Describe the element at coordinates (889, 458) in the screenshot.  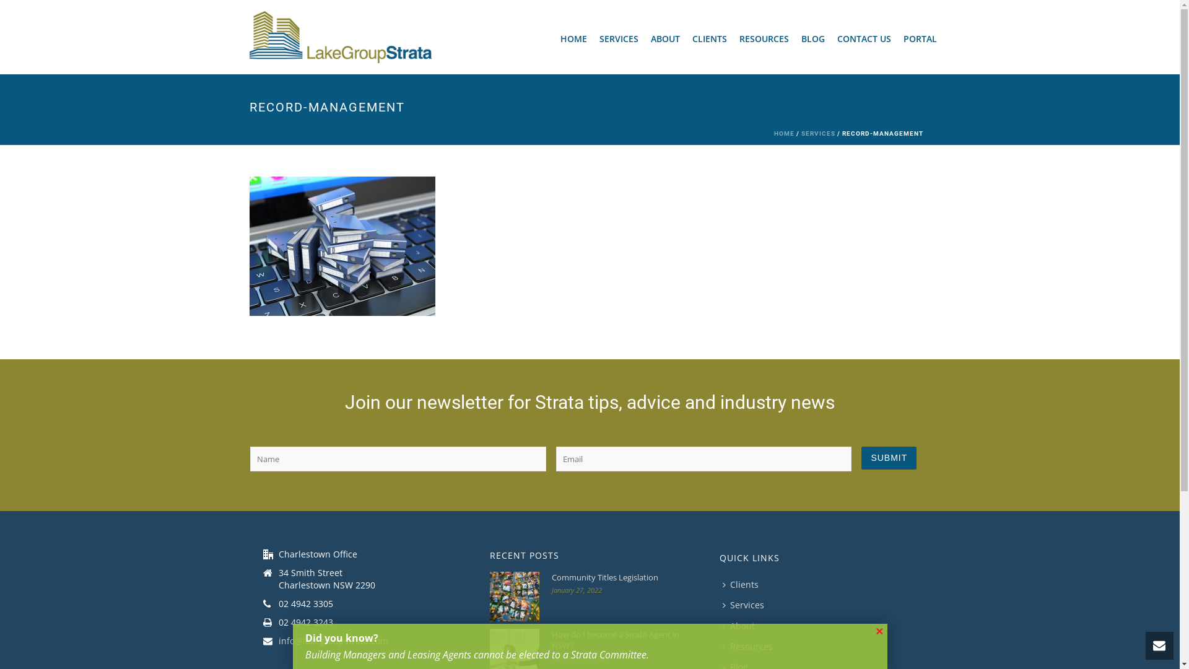
I see `Submit` at that location.